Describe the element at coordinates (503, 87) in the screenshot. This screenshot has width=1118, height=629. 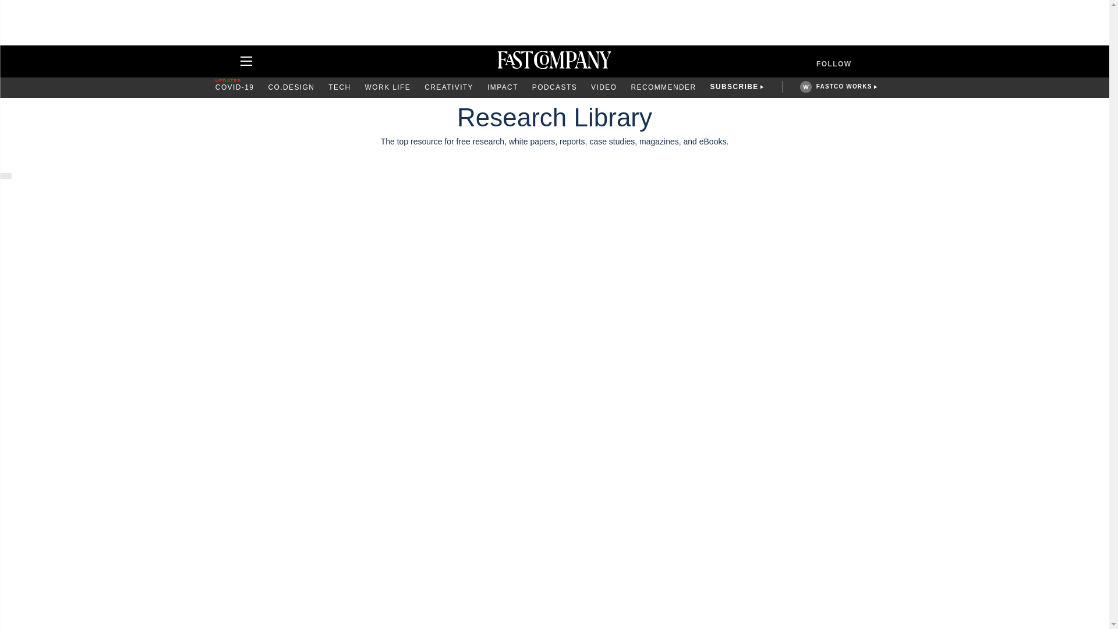
I see `Impact` at that location.